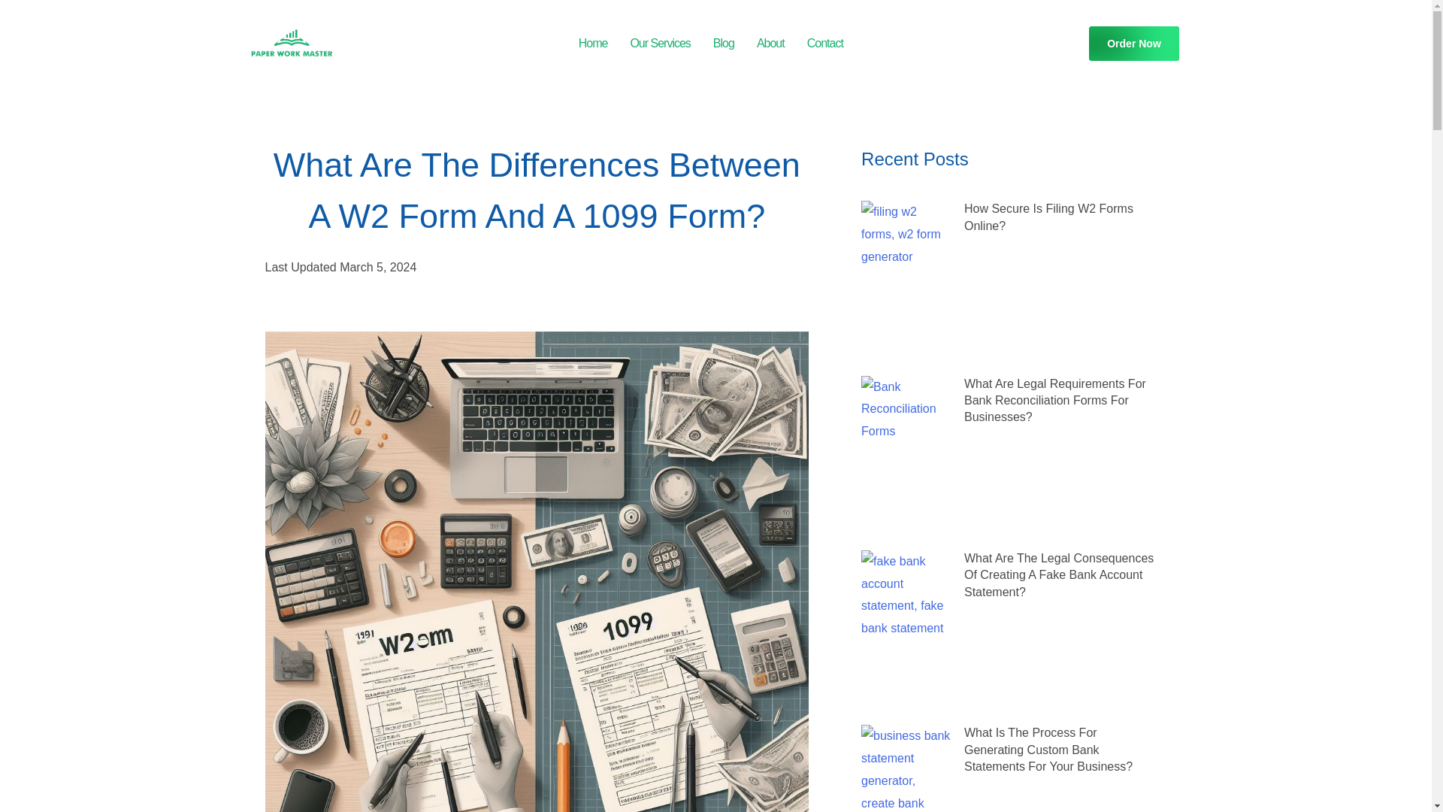 The image size is (1443, 812). I want to click on Order Now, so click(1133, 44).